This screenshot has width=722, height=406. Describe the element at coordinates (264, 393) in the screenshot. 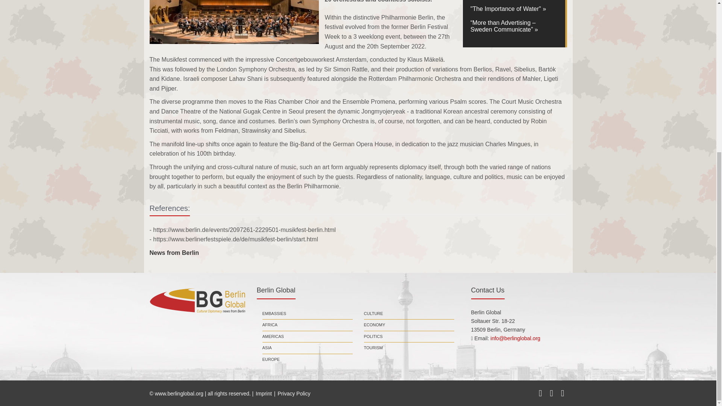

I see `Imprint` at that location.